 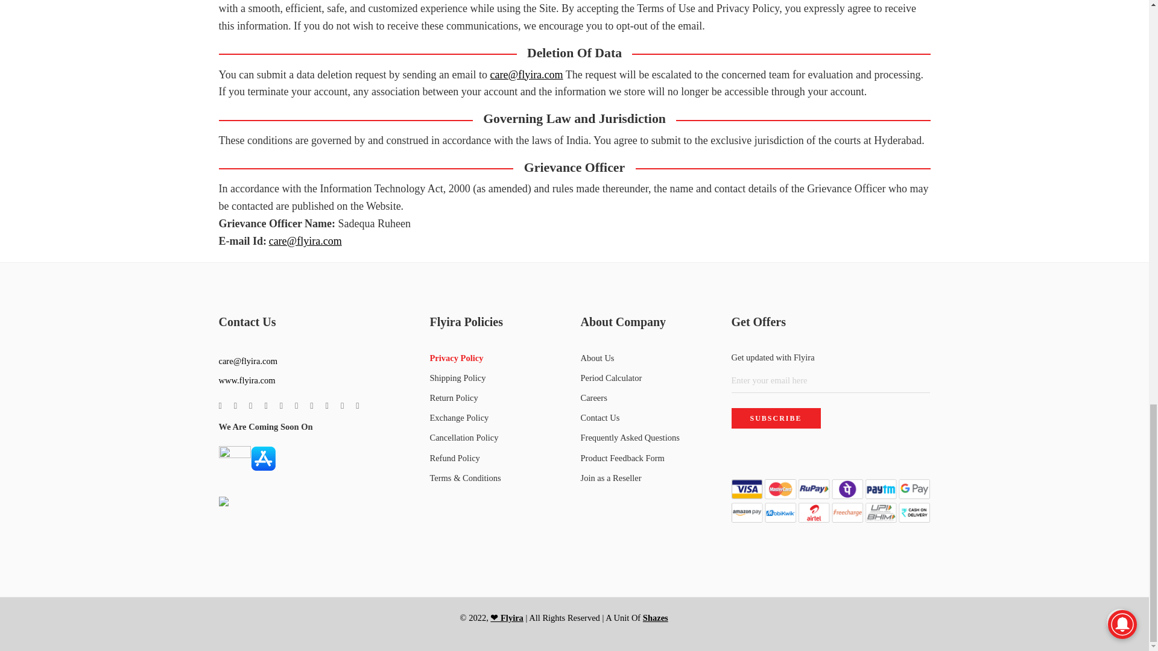 What do you see at coordinates (499, 398) in the screenshot?
I see `Return Policy` at bounding box center [499, 398].